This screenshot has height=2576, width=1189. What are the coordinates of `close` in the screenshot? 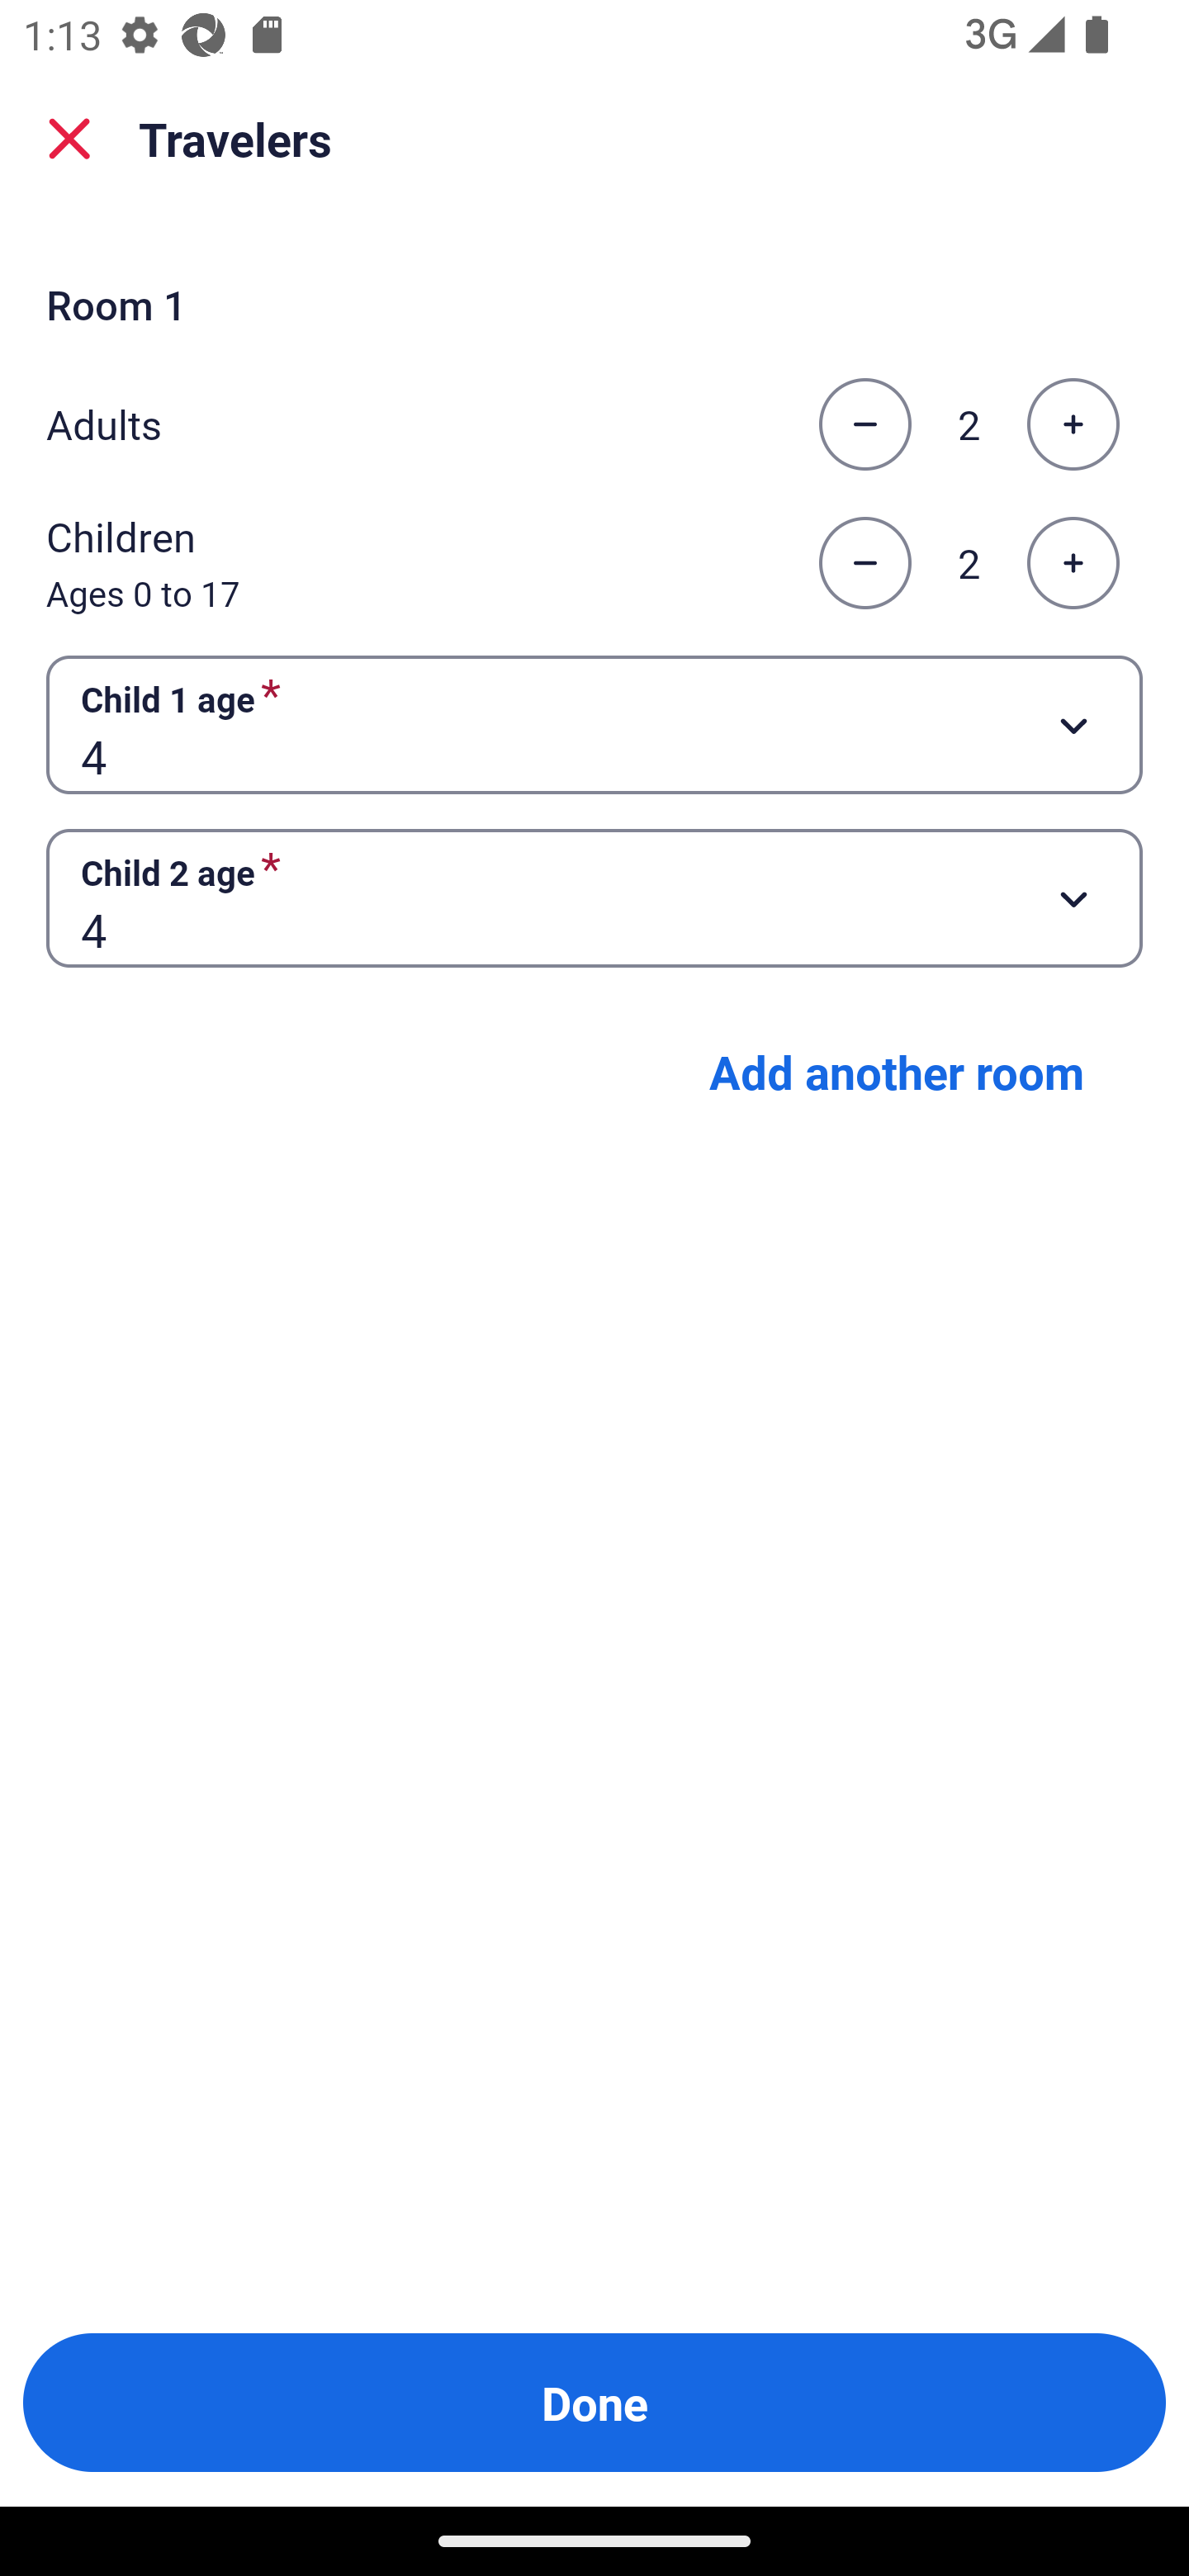 It's located at (69, 139).